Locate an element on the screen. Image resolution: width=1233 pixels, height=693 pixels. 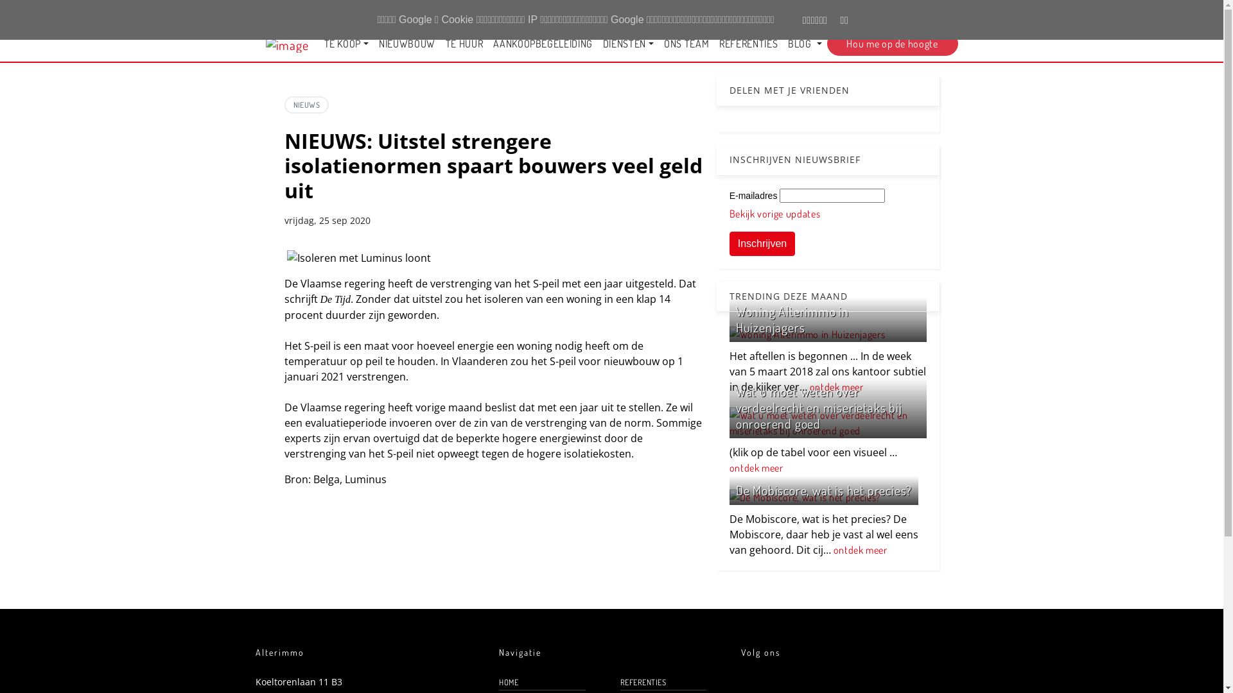
De Mobiscore, wat is het precies? is located at coordinates (824, 490).